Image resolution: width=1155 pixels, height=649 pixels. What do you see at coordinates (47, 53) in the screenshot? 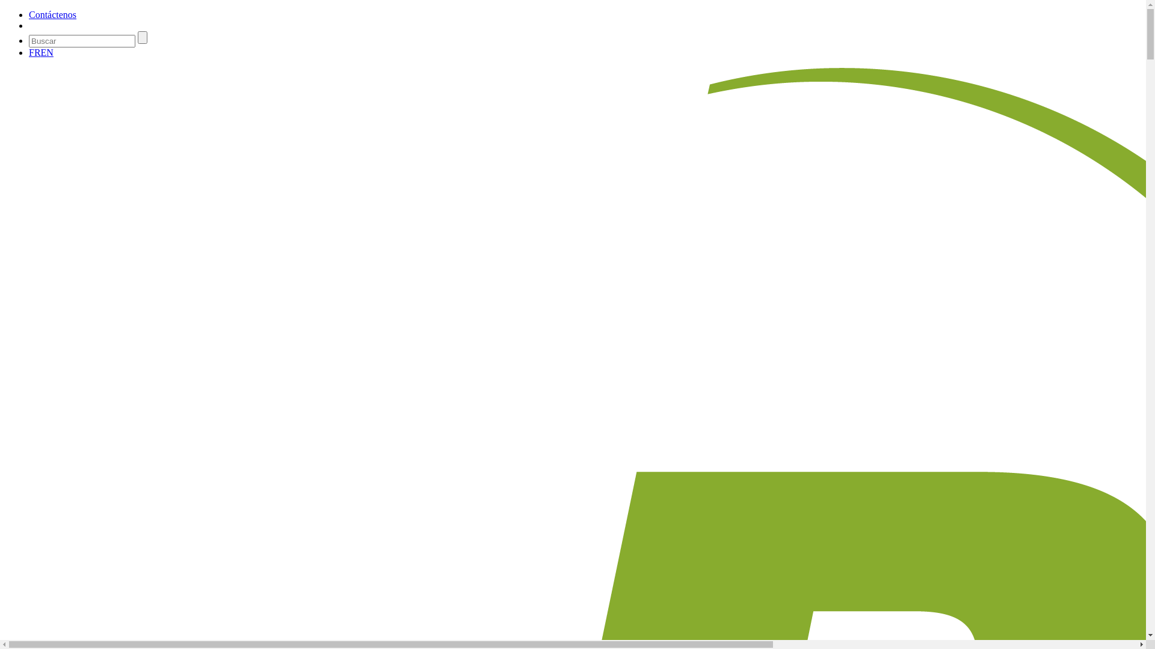
I see `EN` at bounding box center [47, 53].